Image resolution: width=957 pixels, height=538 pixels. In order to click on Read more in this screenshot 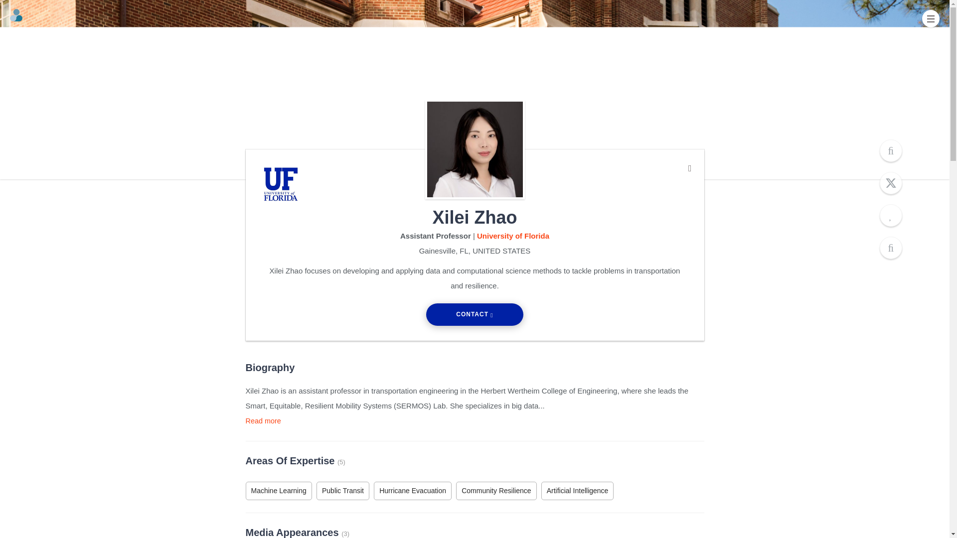, I will do `click(262, 421)`.